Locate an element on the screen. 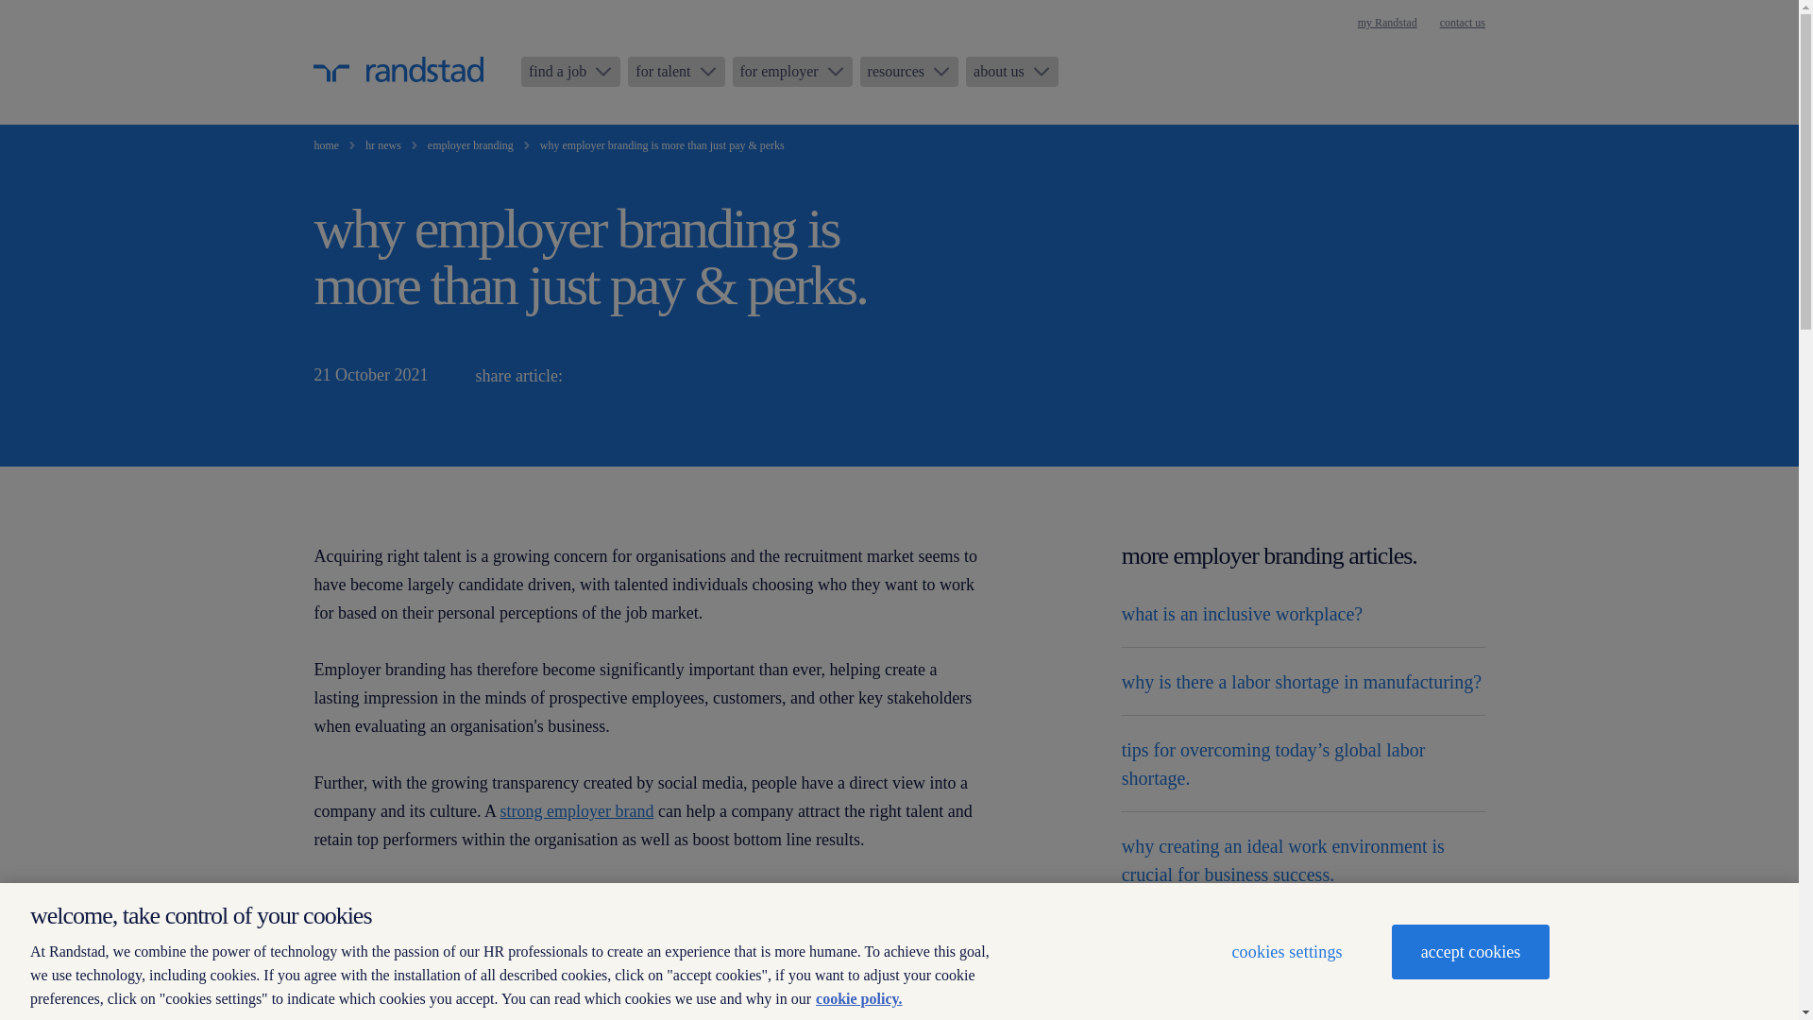 This screenshot has width=1813, height=1020. find a job is located at coordinates (570, 72).